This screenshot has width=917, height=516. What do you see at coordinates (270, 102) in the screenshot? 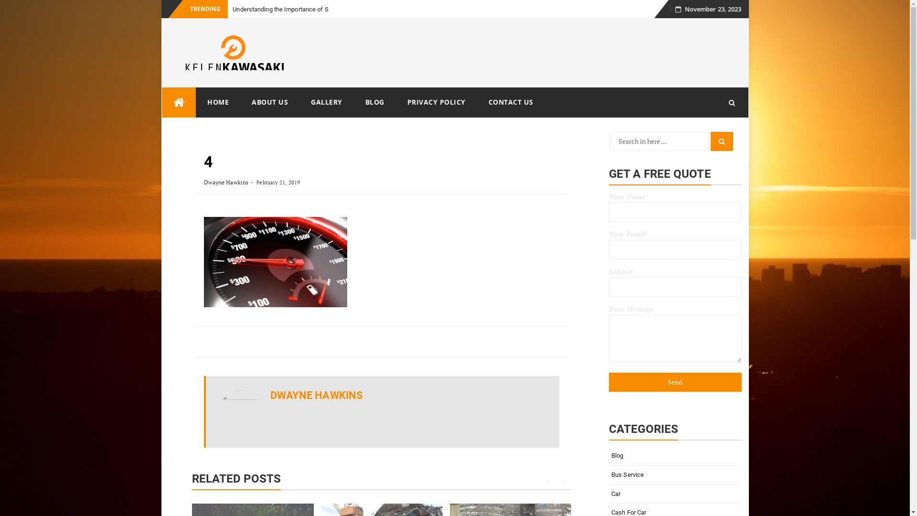
I see `ABOUT US` at bounding box center [270, 102].